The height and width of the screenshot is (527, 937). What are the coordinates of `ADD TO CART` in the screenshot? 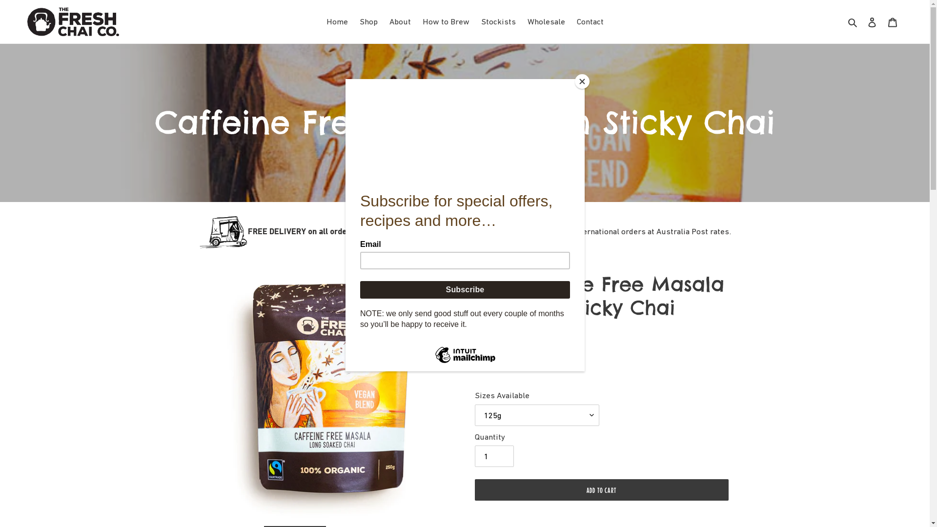 It's located at (601, 490).